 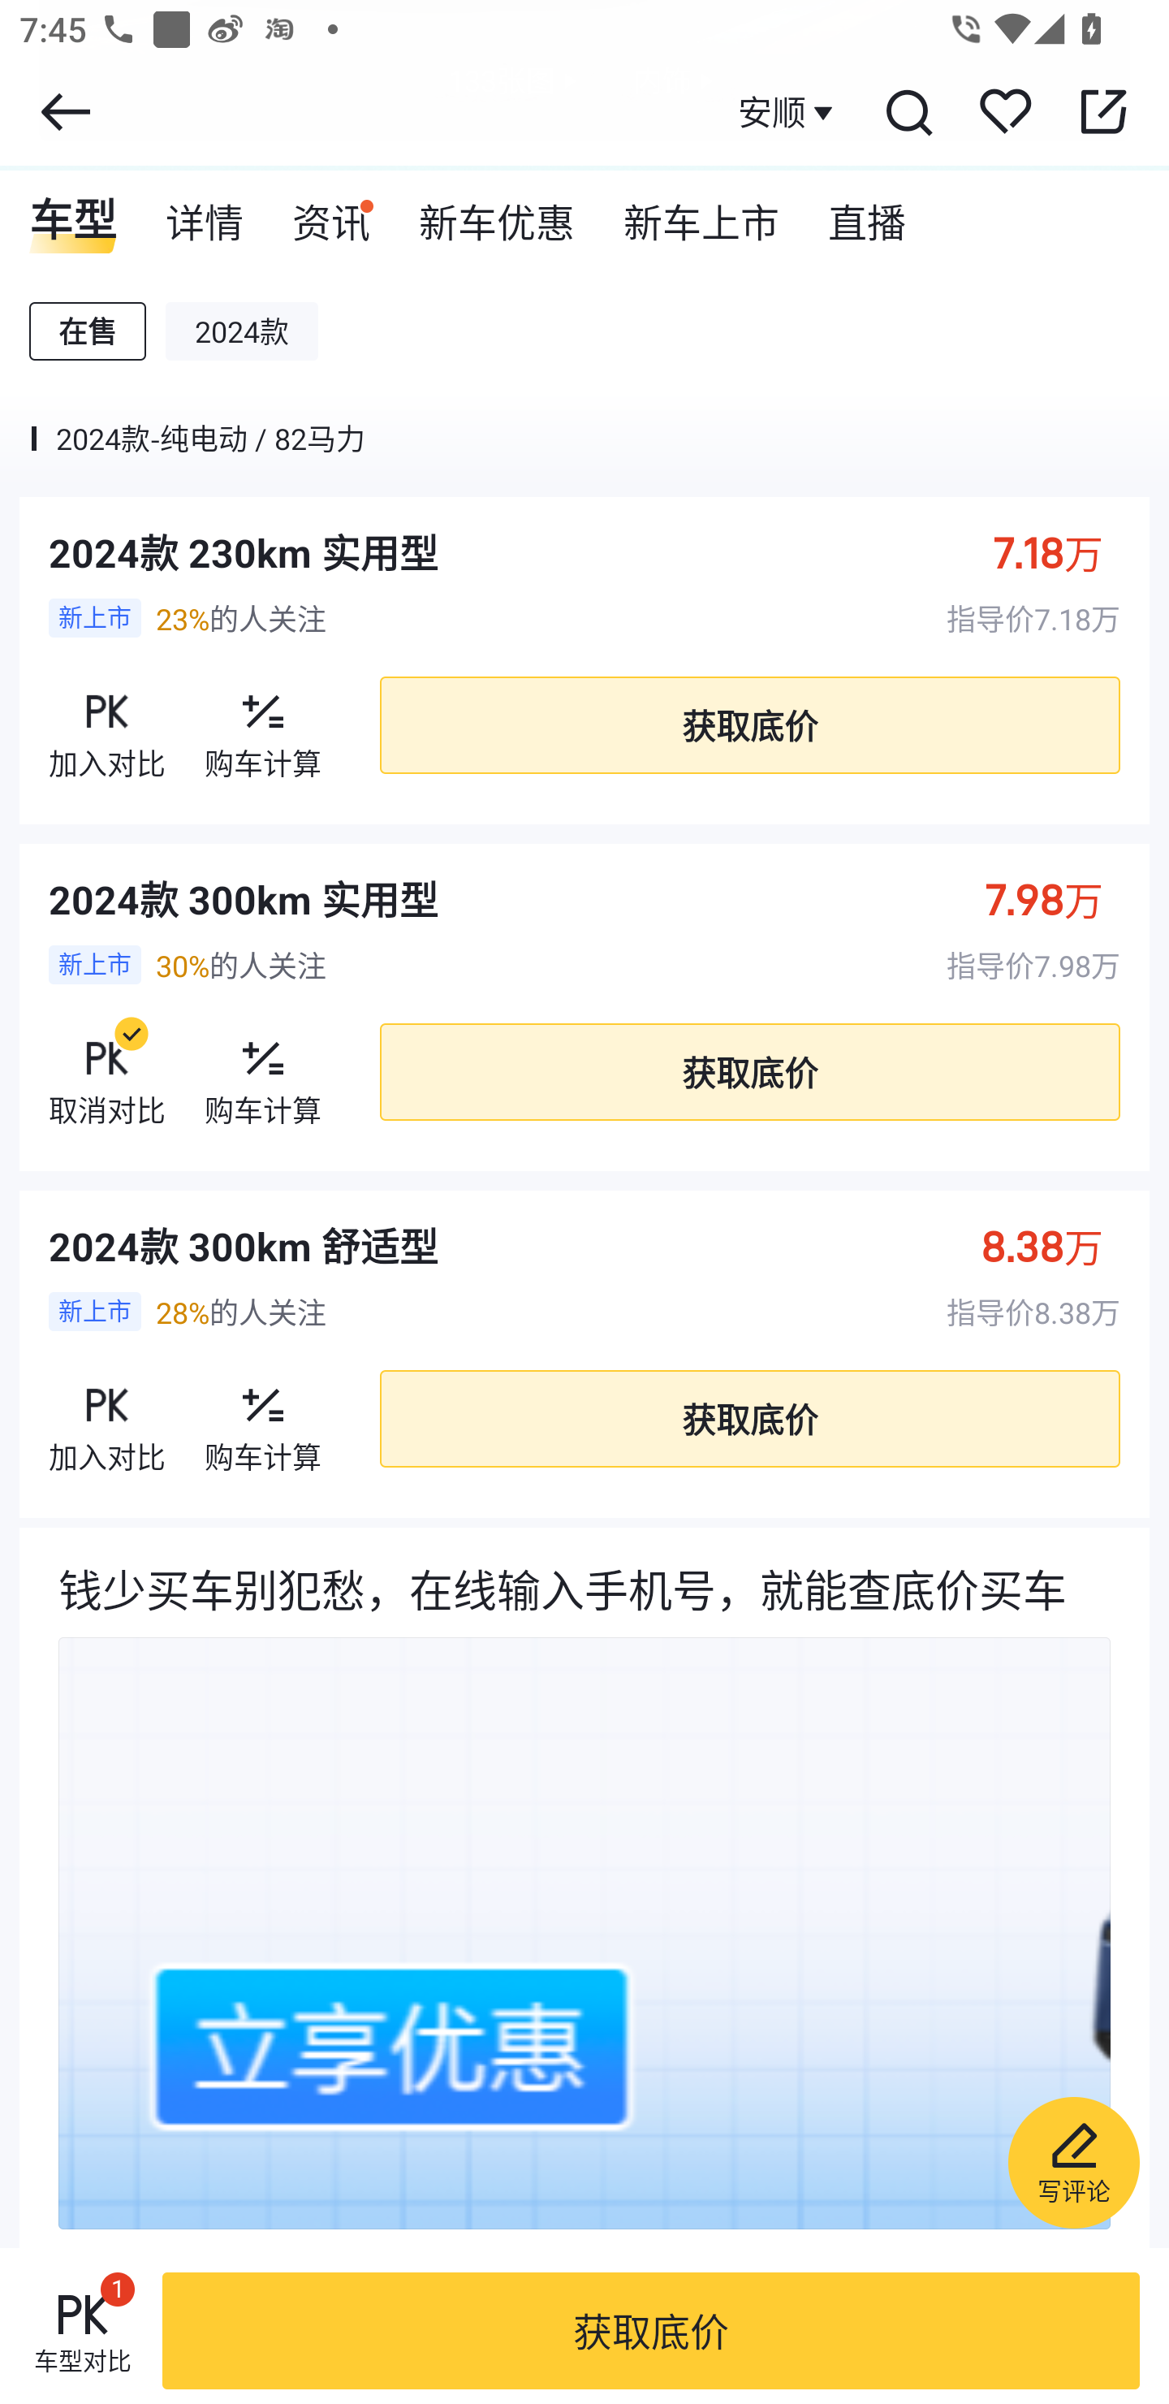 What do you see at coordinates (749, 724) in the screenshot?
I see `获取底价` at bounding box center [749, 724].